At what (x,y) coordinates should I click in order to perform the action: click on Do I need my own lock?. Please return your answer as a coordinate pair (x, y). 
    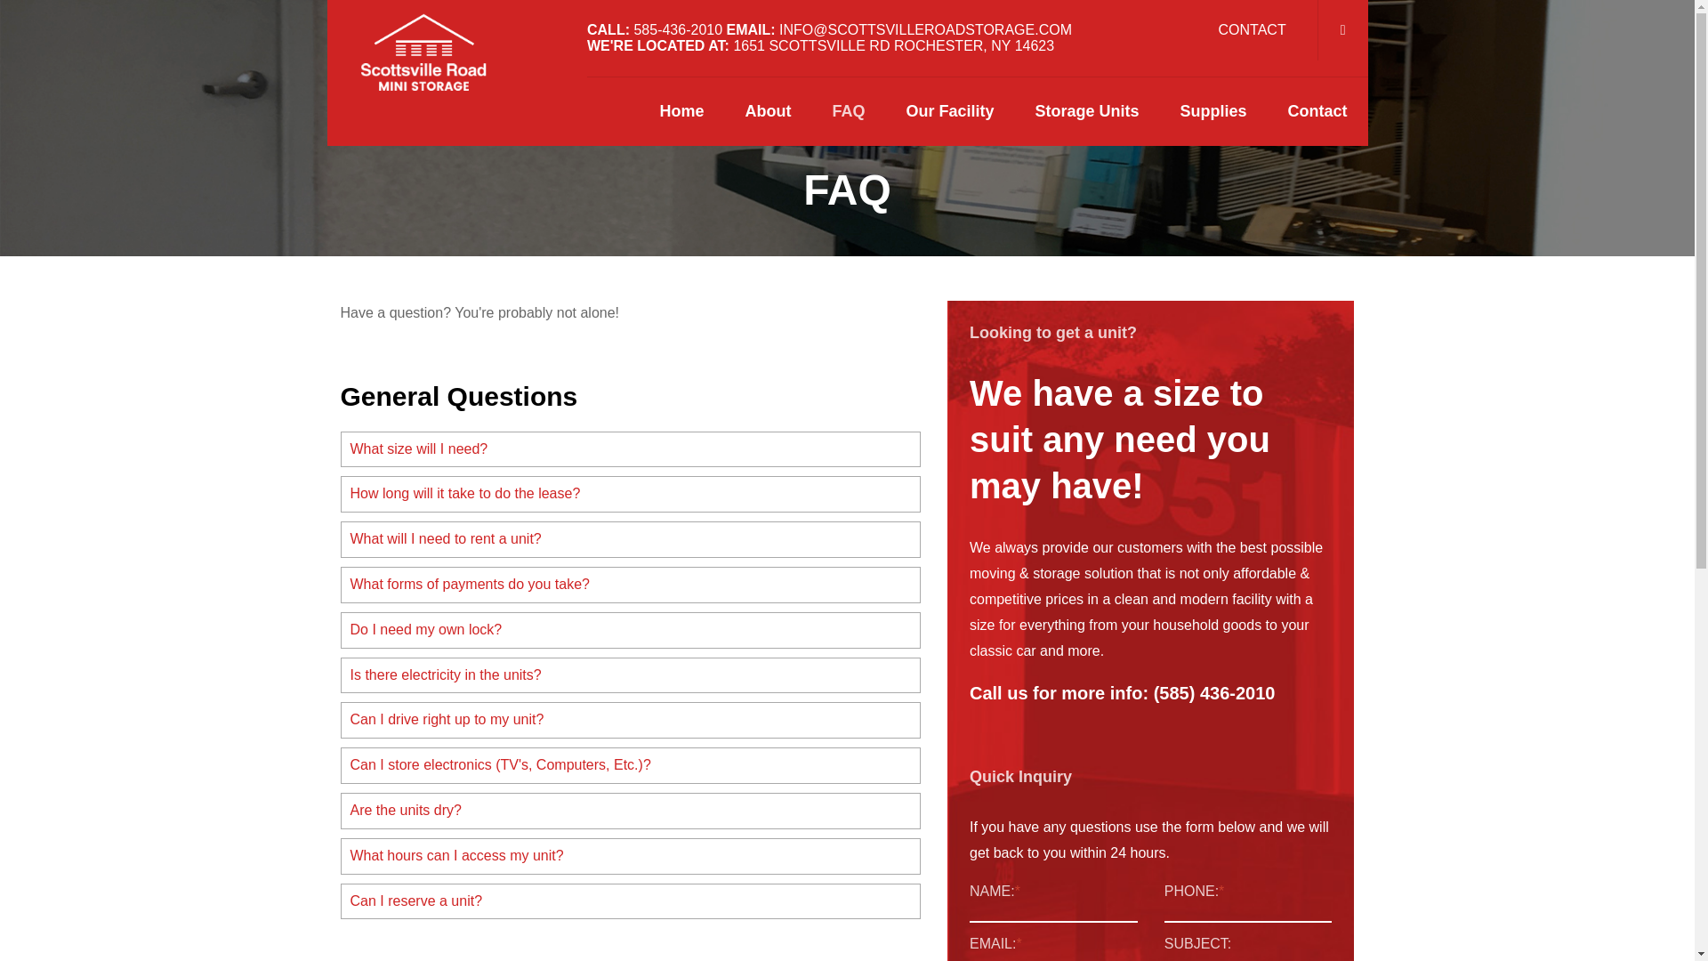
    Looking at the image, I should click on (631, 630).